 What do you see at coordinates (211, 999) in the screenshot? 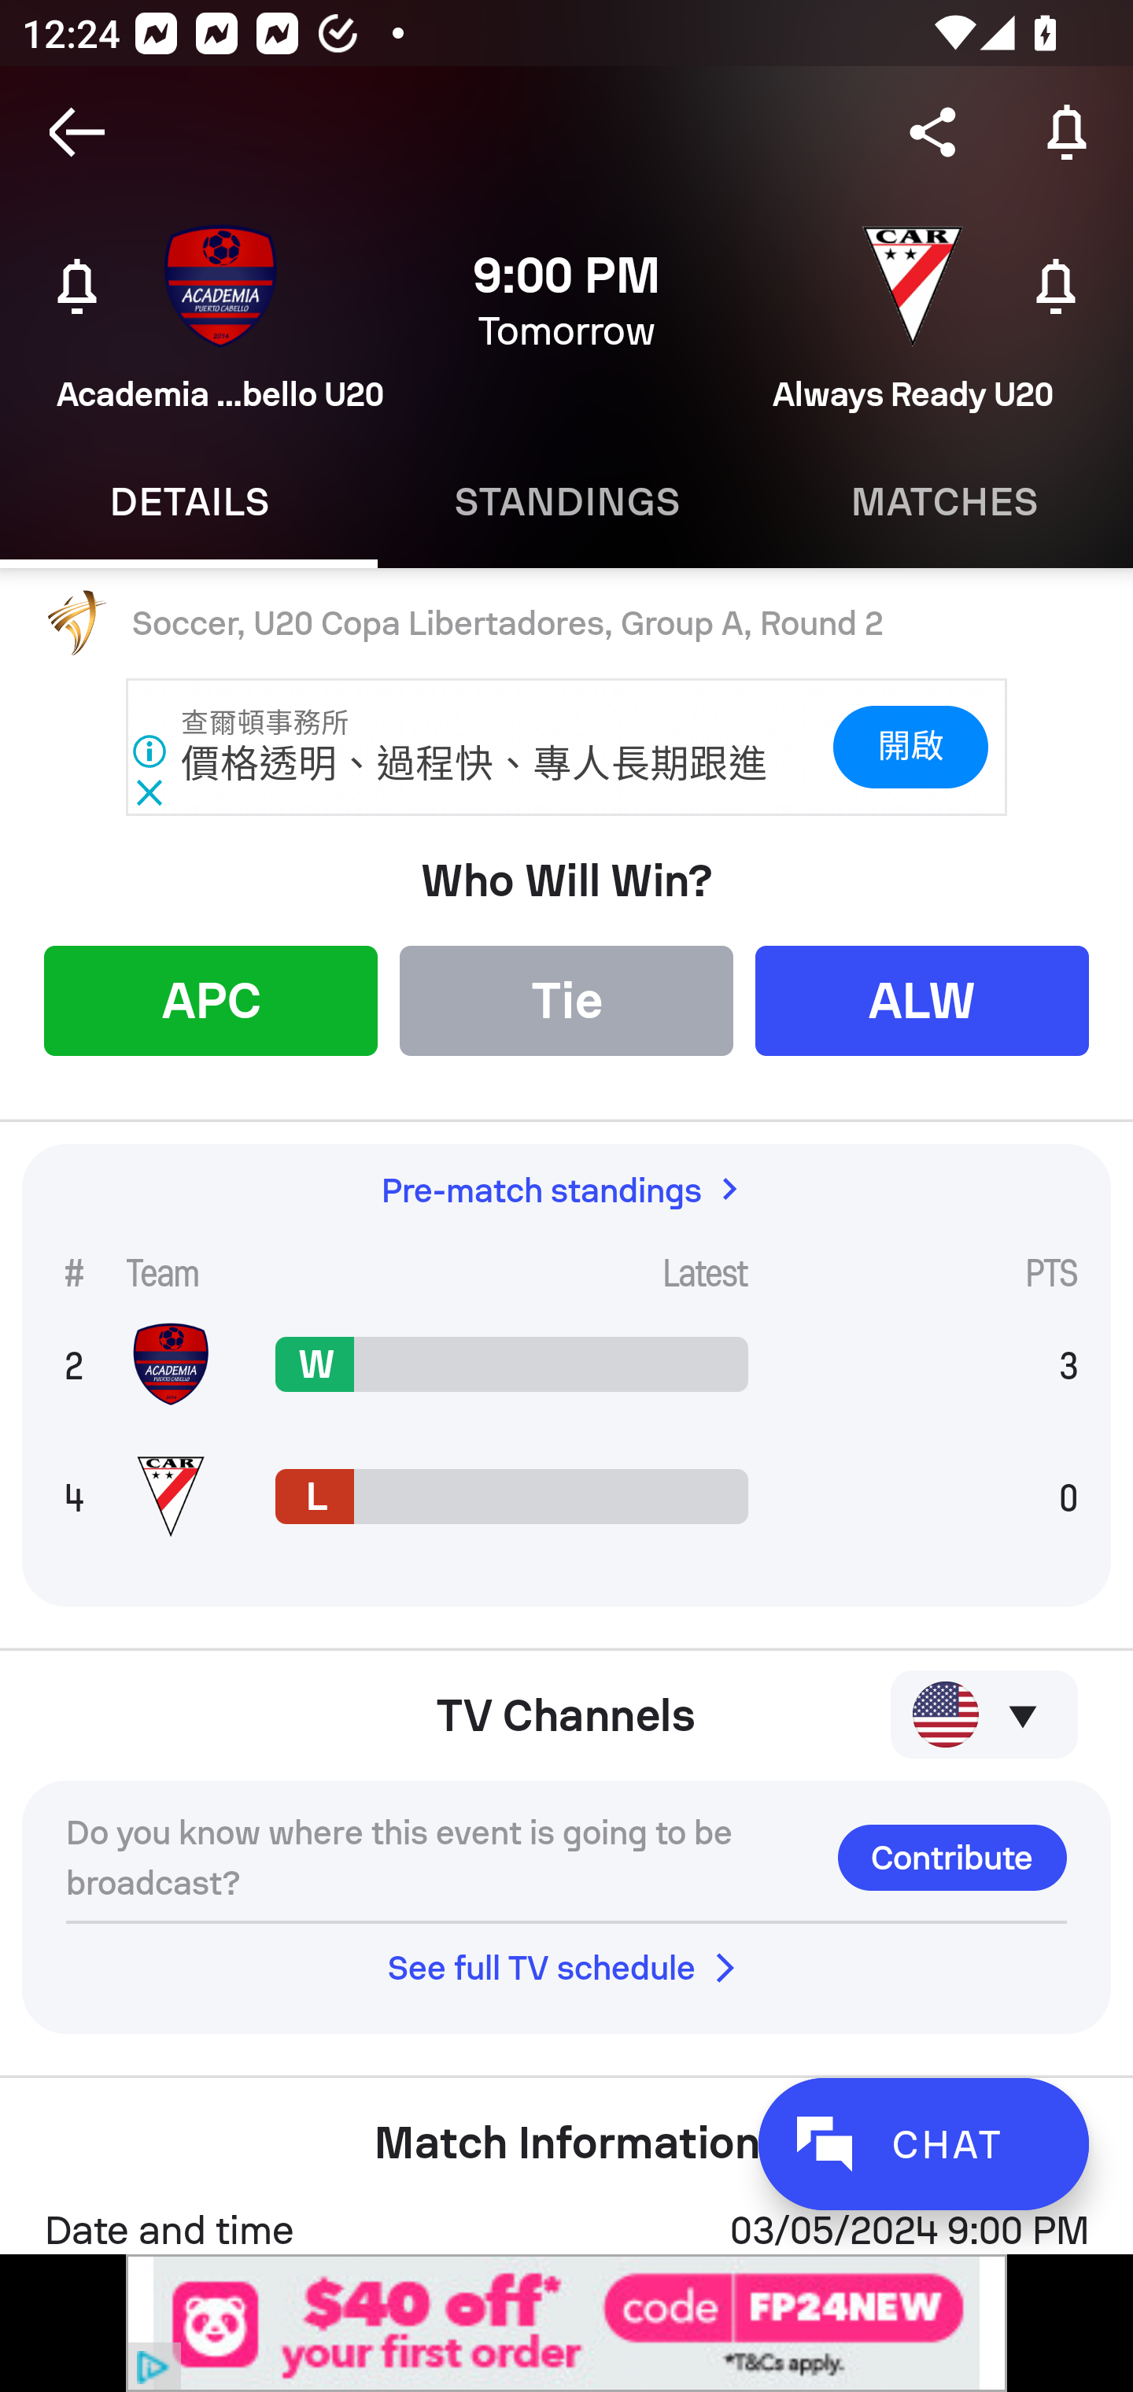
I see `APC` at bounding box center [211, 999].